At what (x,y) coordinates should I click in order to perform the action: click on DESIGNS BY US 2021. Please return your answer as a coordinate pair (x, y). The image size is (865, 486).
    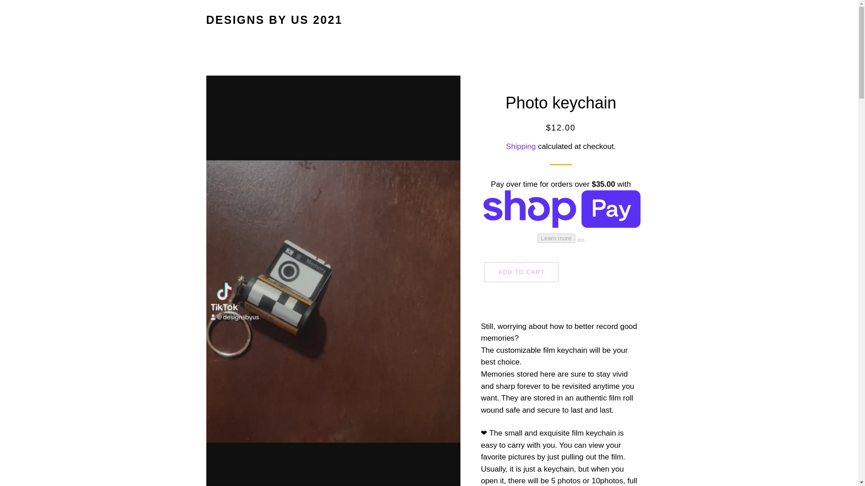
    Looking at the image, I should click on (274, 20).